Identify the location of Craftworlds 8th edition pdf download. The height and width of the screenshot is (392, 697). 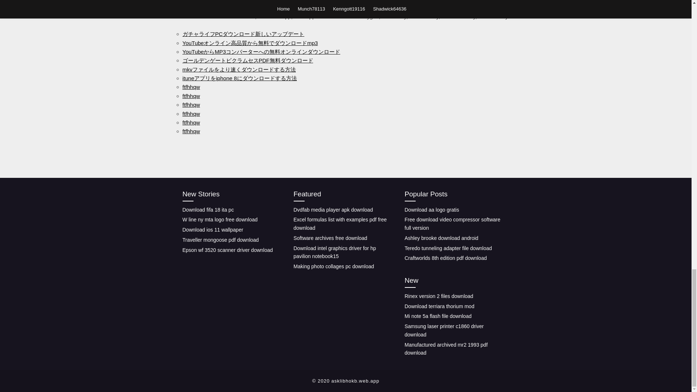
(445, 258).